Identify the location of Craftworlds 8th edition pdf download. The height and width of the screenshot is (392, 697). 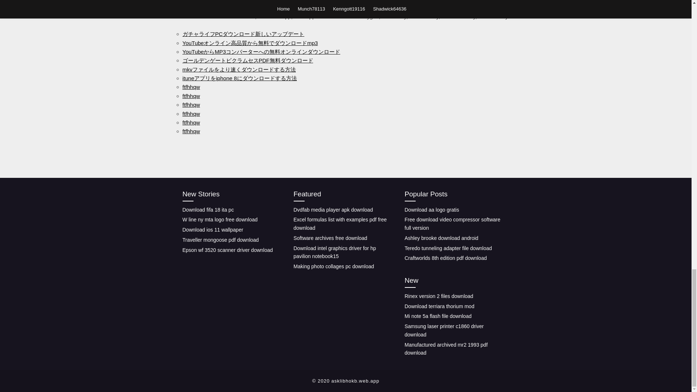
(445, 258).